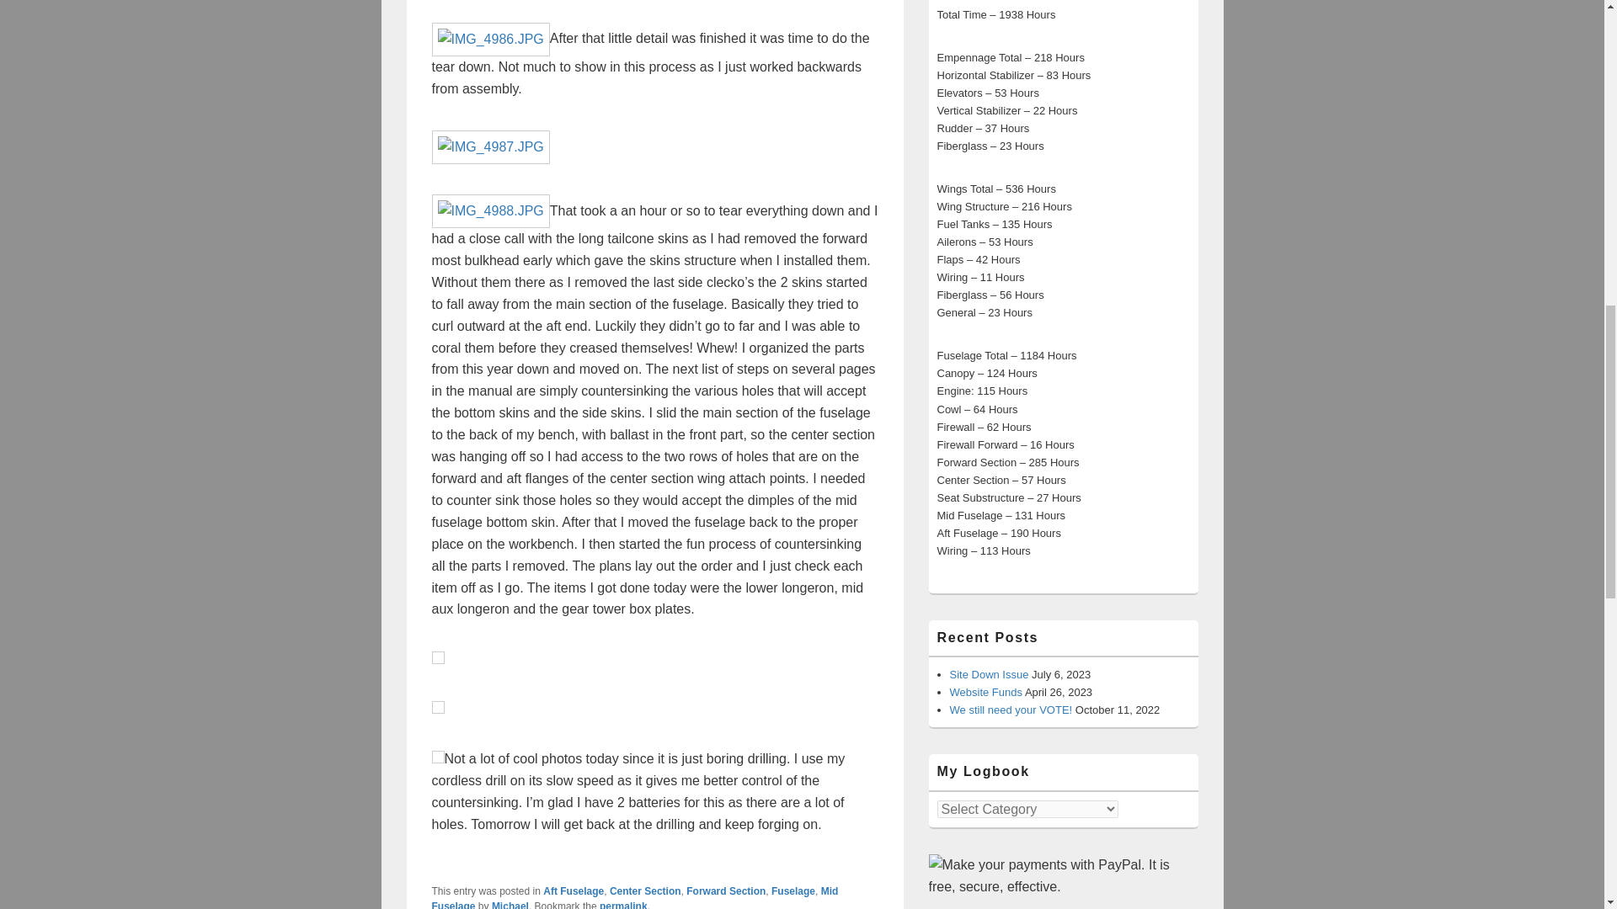 The image size is (1617, 909). I want to click on Permalink to Build it up, Tear it down, so click(623, 905).